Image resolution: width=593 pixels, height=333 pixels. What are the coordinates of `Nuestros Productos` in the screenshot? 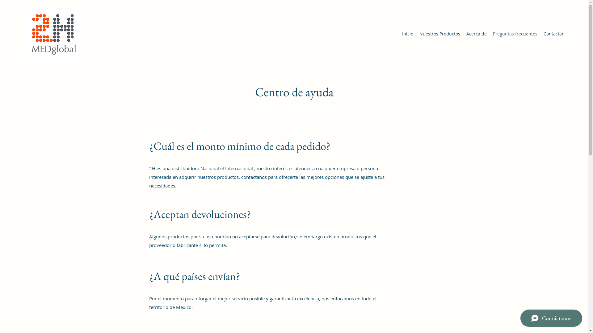 It's located at (440, 34).